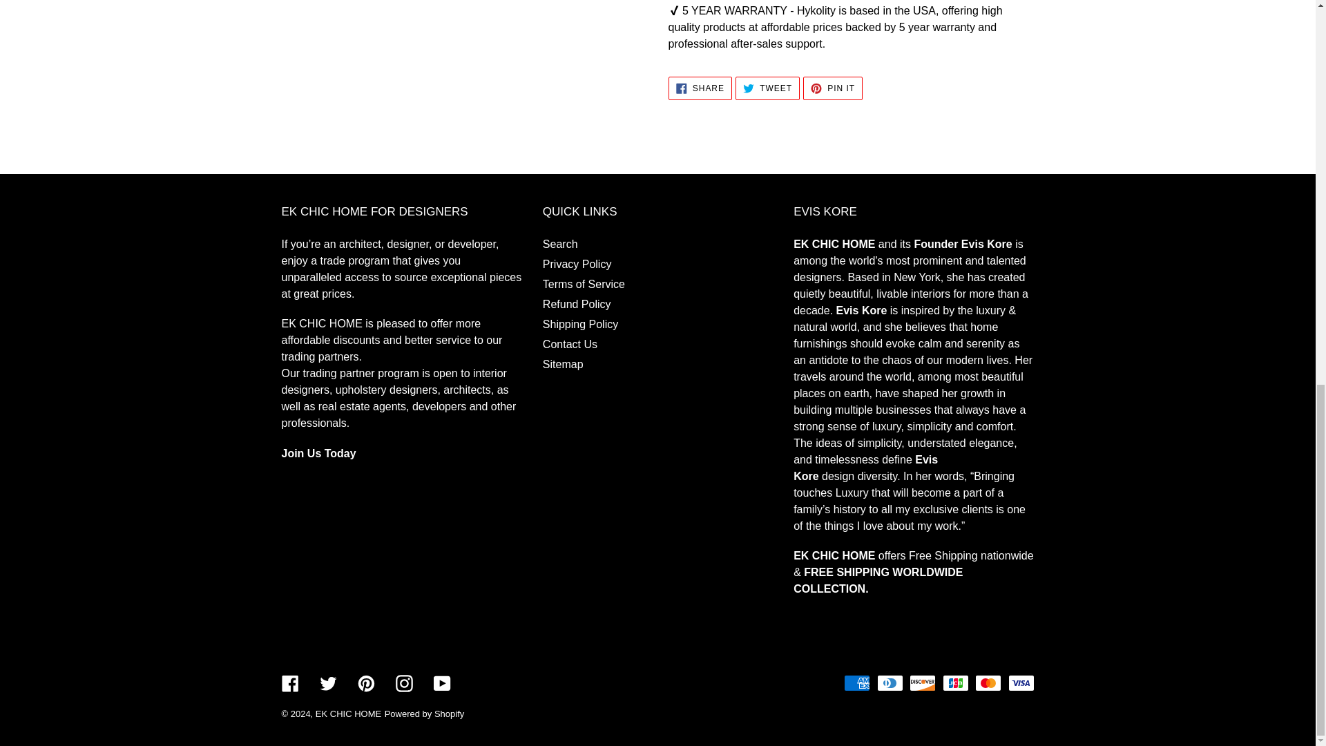  What do you see at coordinates (834, 555) in the screenshot?
I see `EK CHIC HOMEPAGE` at bounding box center [834, 555].